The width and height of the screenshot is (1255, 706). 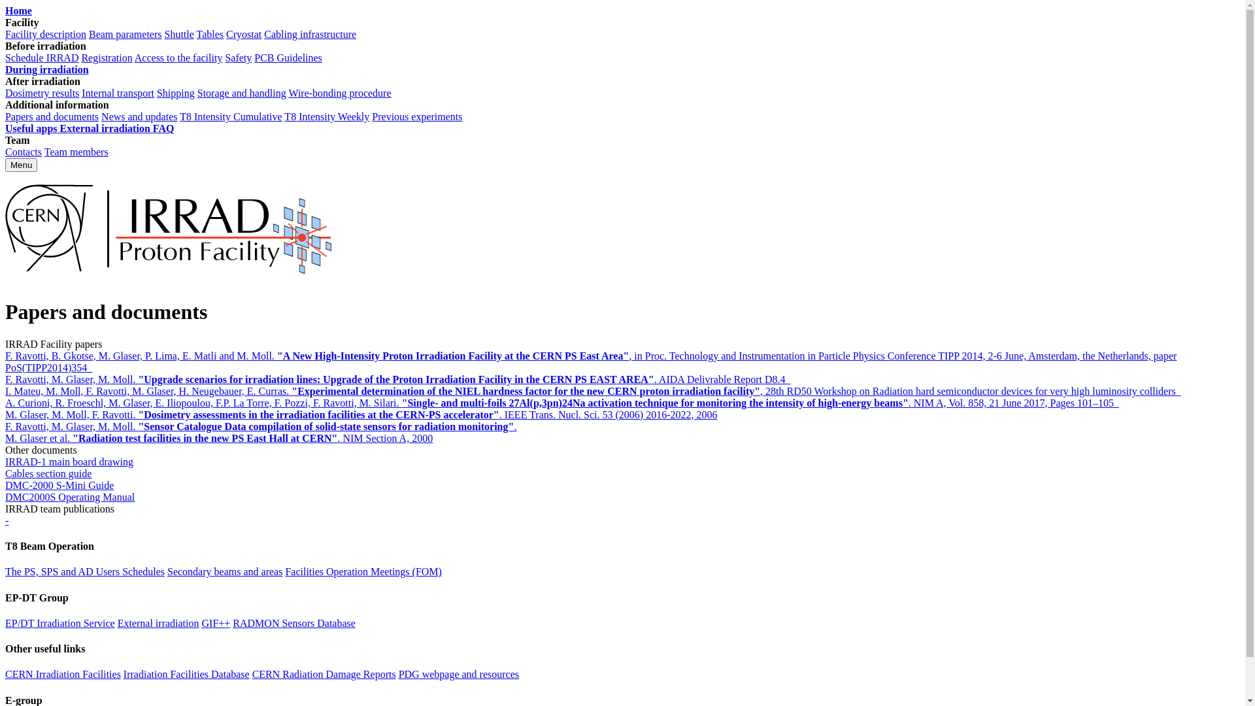 I want to click on Facilities Operation Meetings (FOM), so click(x=363, y=571).